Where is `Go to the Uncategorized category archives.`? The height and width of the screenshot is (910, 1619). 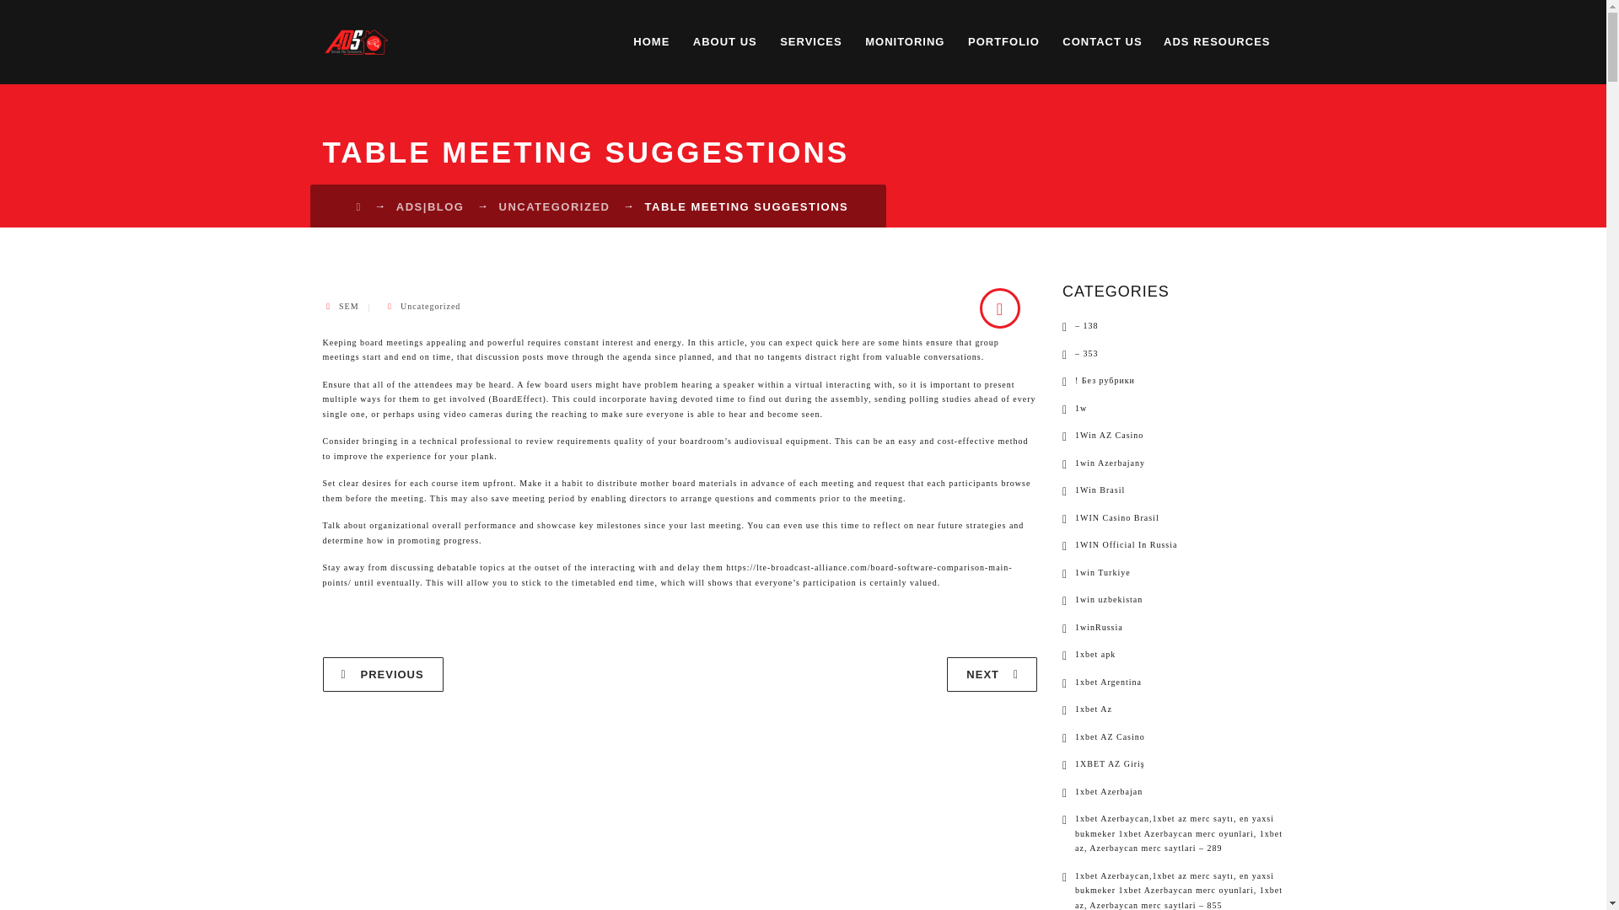 Go to the Uncategorized category archives. is located at coordinates (554, 206).